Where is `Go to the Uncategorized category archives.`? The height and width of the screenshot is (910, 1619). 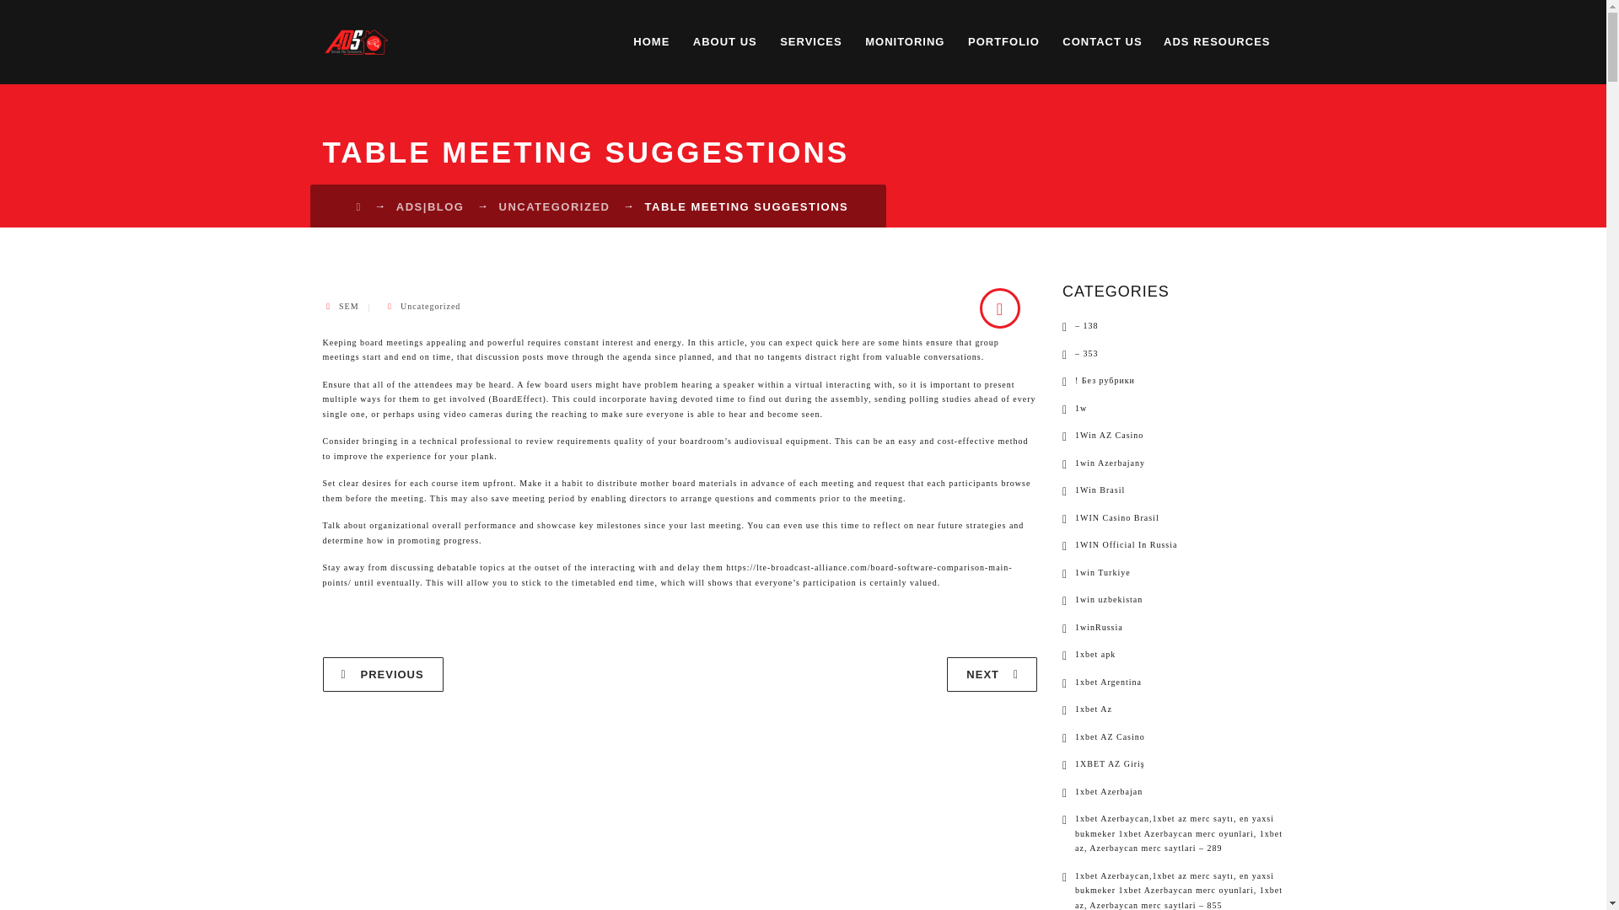 Go to the Uncategorized category archives. is located at coordinates (554, 206).